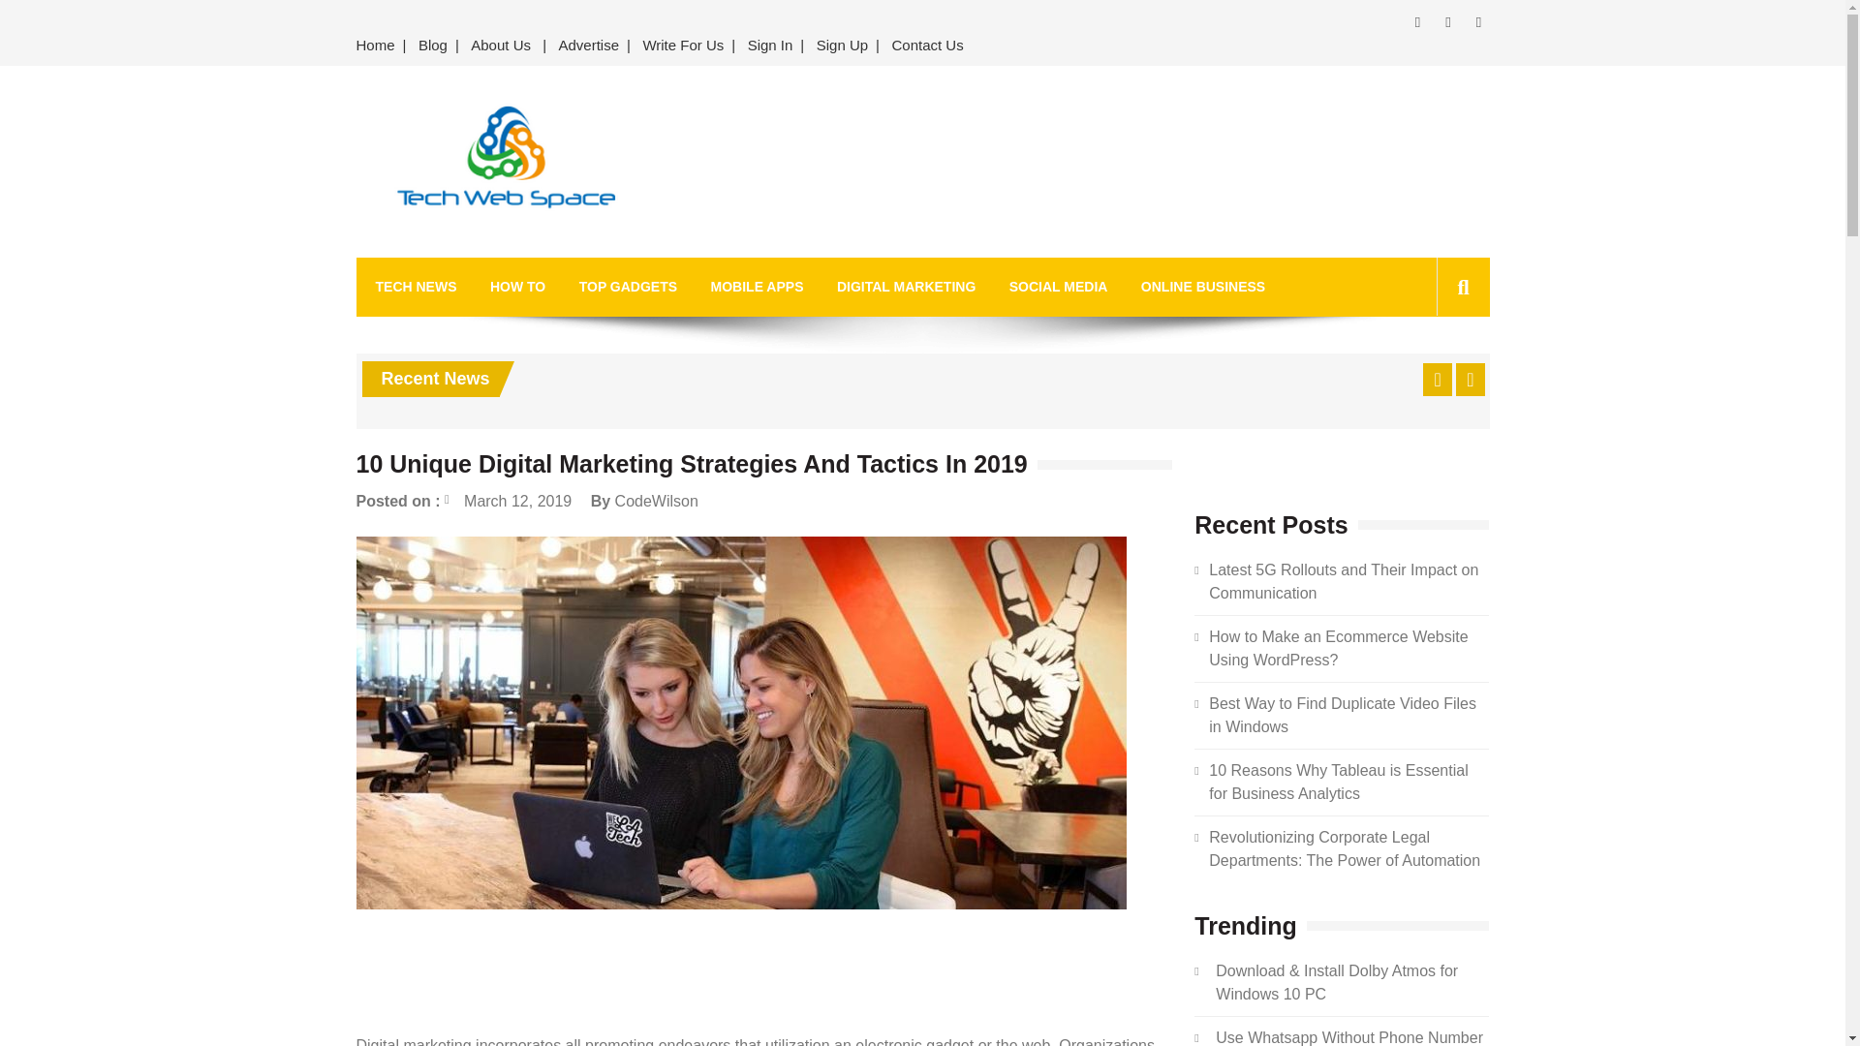  I want to click on About Us, so click(501, 46).